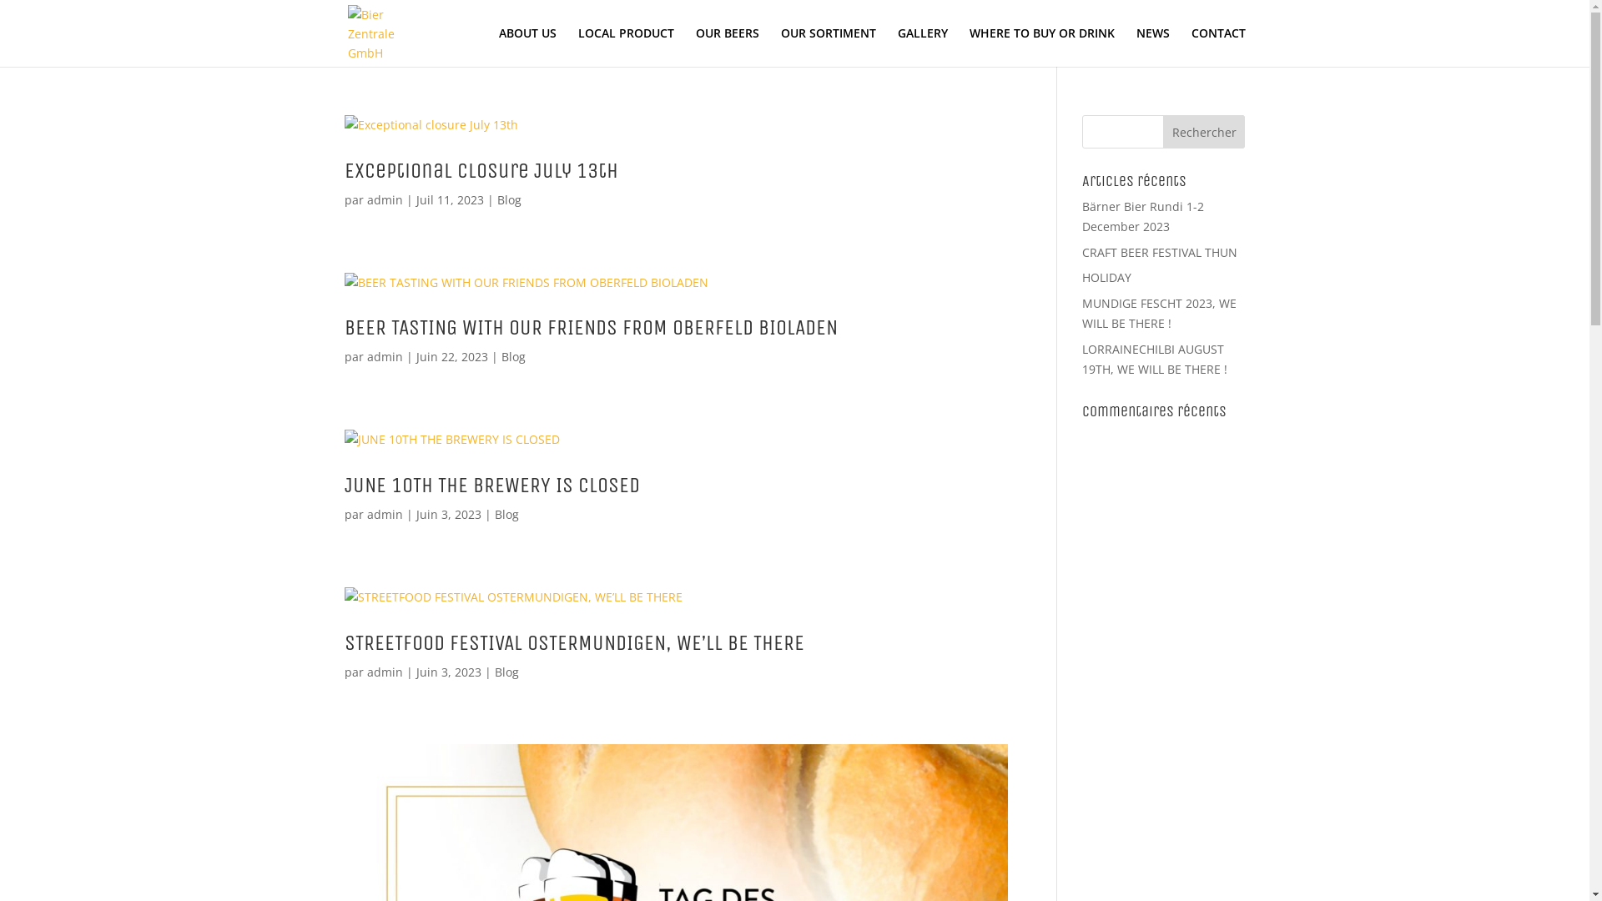 The height and width of the screenshot is (901, 1602). I want to click on HOLIDAY, so click(1106, 277).